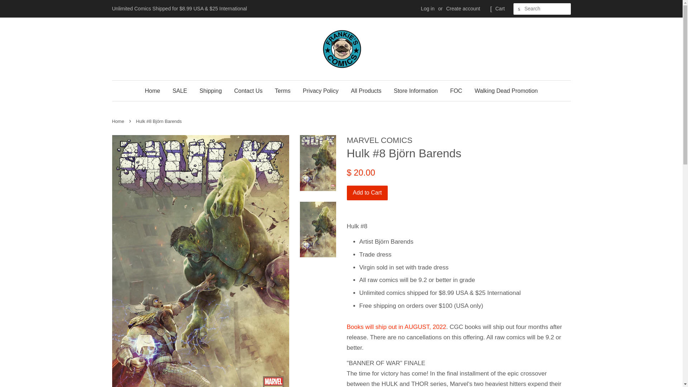  Describe the element at coordinates (463, 9) in the screenshot. I see `Create account` at that location.